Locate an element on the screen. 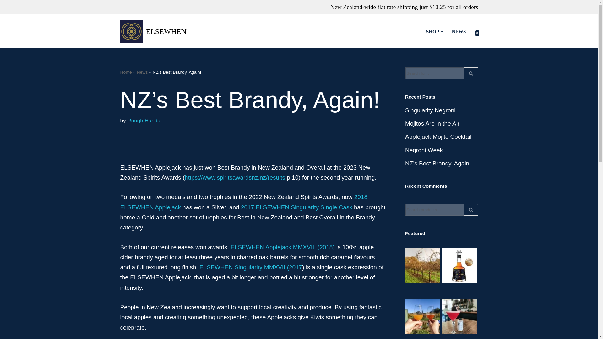  0 is located at coordinates (472, 31).